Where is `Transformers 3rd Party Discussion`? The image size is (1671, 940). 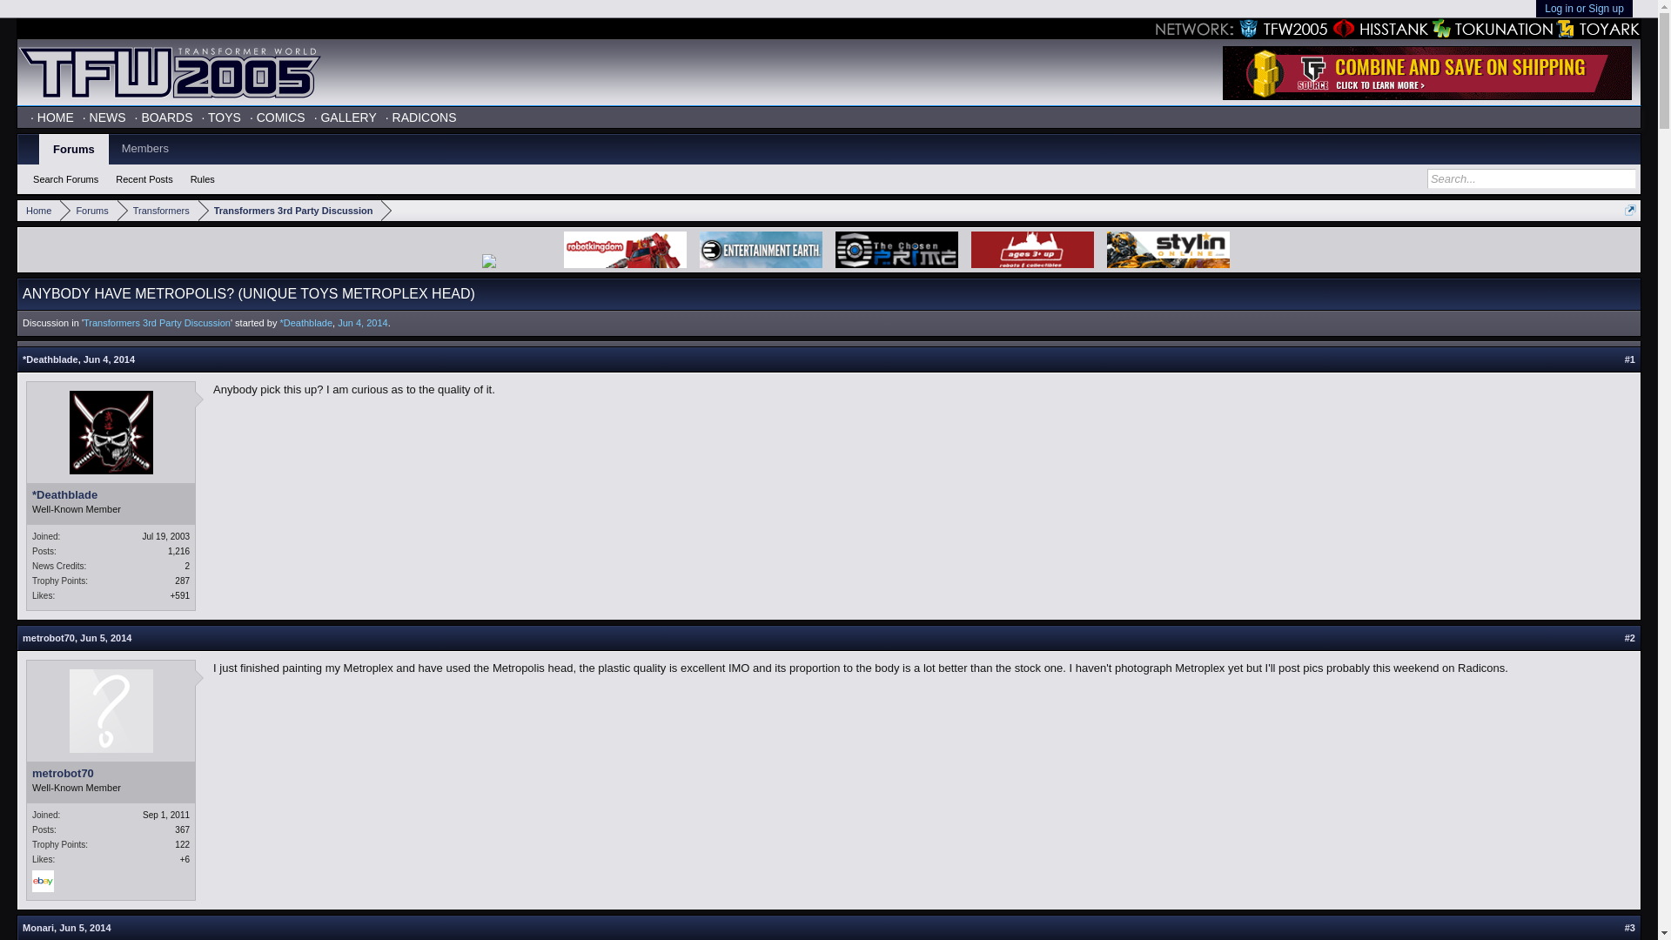
Transformers 3rd Party Discussion is located at coordinates (291, 211).